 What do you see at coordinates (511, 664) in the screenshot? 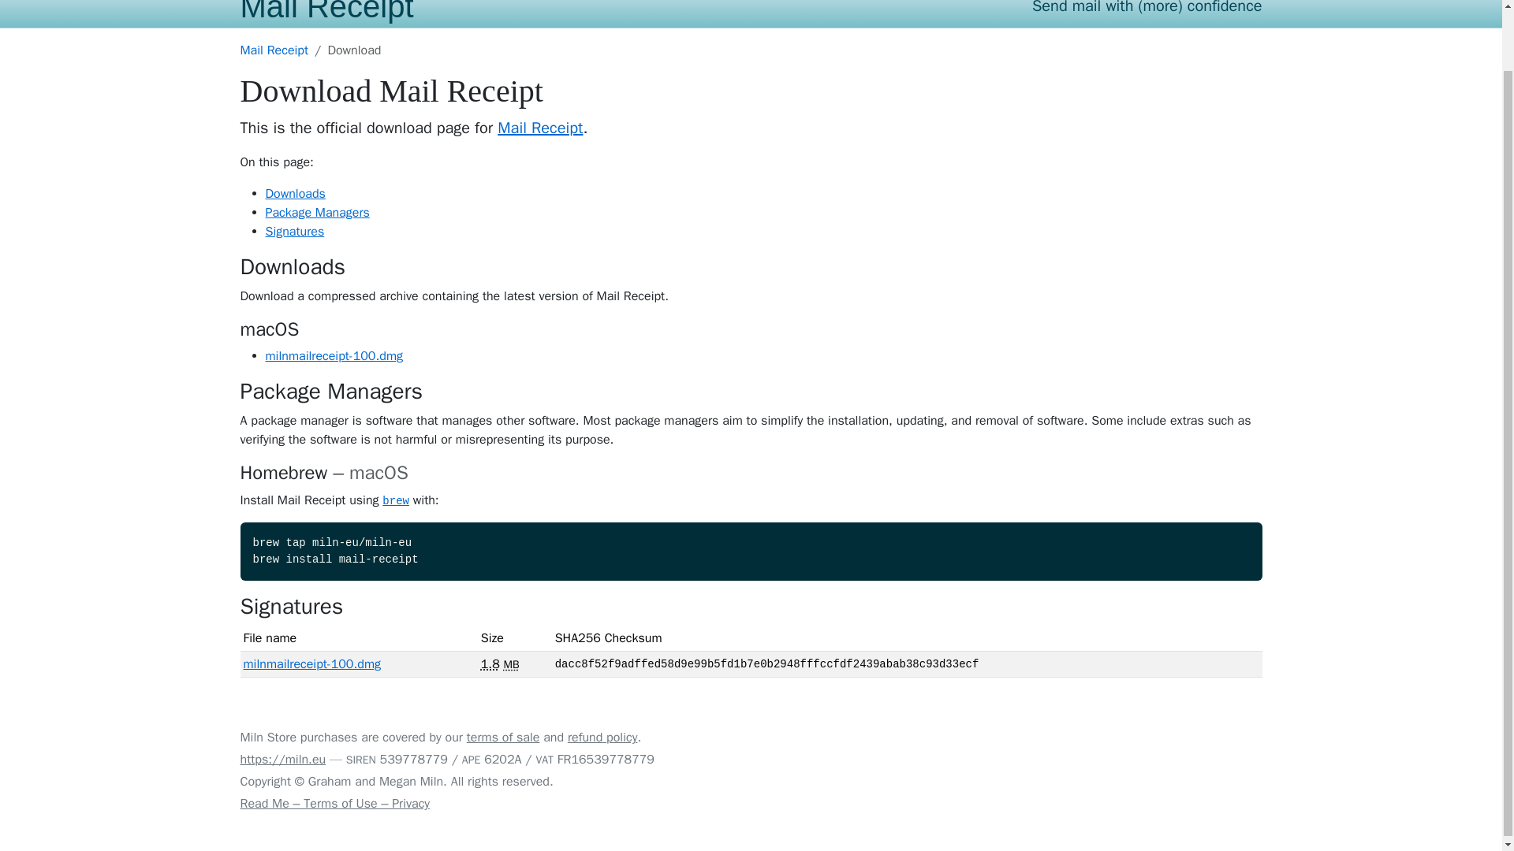
I see `MegaBytes` at bounding box center [511, 664].